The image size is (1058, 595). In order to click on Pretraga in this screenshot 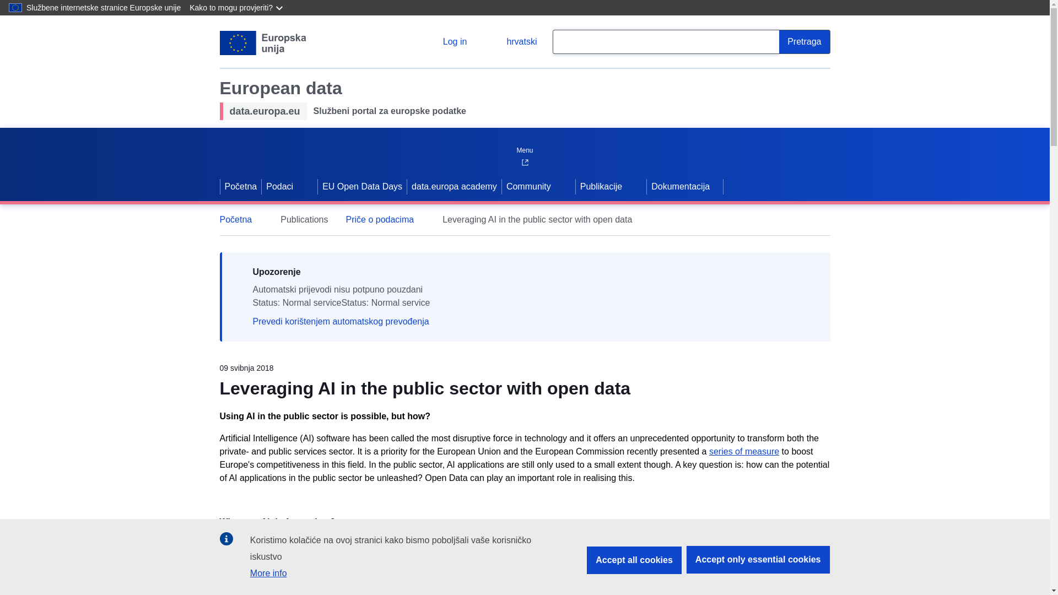, I will do `click(804, 42)`.